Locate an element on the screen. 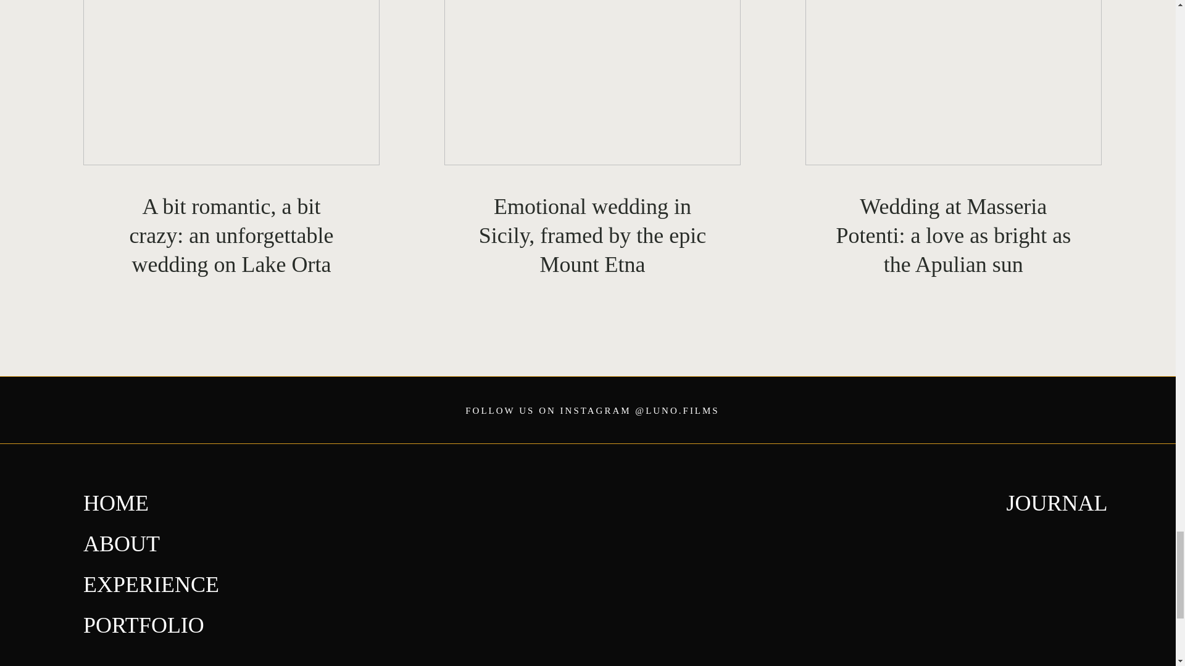 The width and height of the screenshot is (1185, 666). HOME is located at coordinates (116, 503).